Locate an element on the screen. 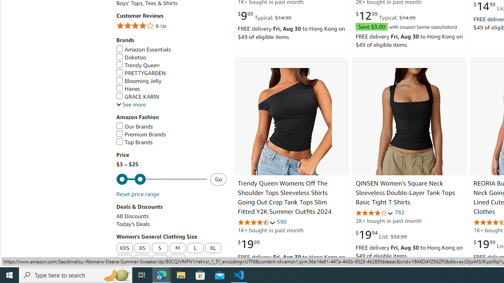 This screenshot has height=283, width=504. Premium Brands is located at coordinates (141, 134).